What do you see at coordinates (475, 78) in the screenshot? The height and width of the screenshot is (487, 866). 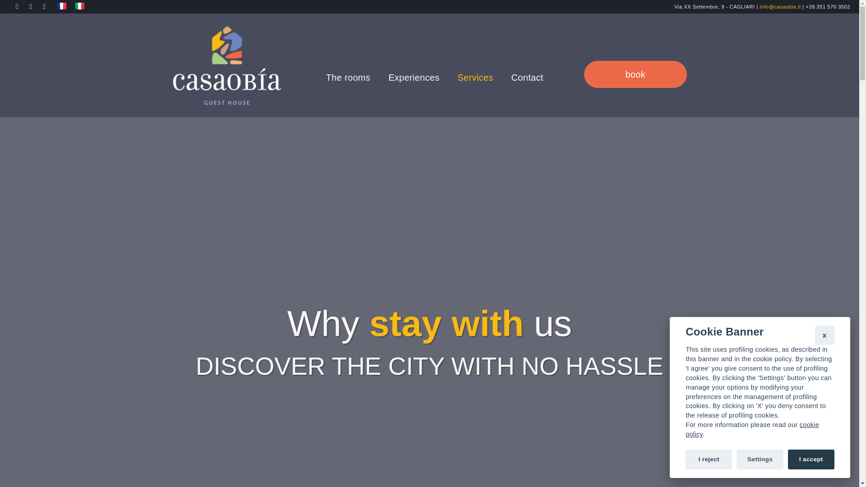 I see `Services` at bounding box center [475, 78].